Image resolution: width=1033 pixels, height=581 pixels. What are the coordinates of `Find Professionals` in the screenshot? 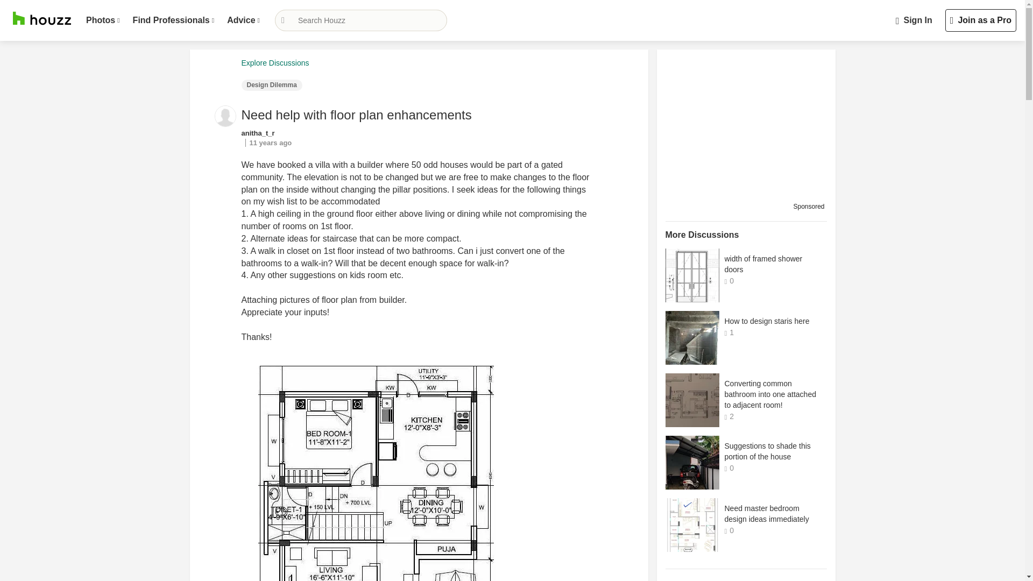 It's located at (173, 20).